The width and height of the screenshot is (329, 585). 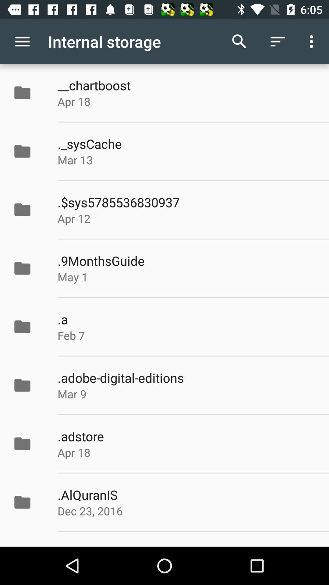 I want to click on go to the icon which is left to the text adstore, so click(x=29, y=444).